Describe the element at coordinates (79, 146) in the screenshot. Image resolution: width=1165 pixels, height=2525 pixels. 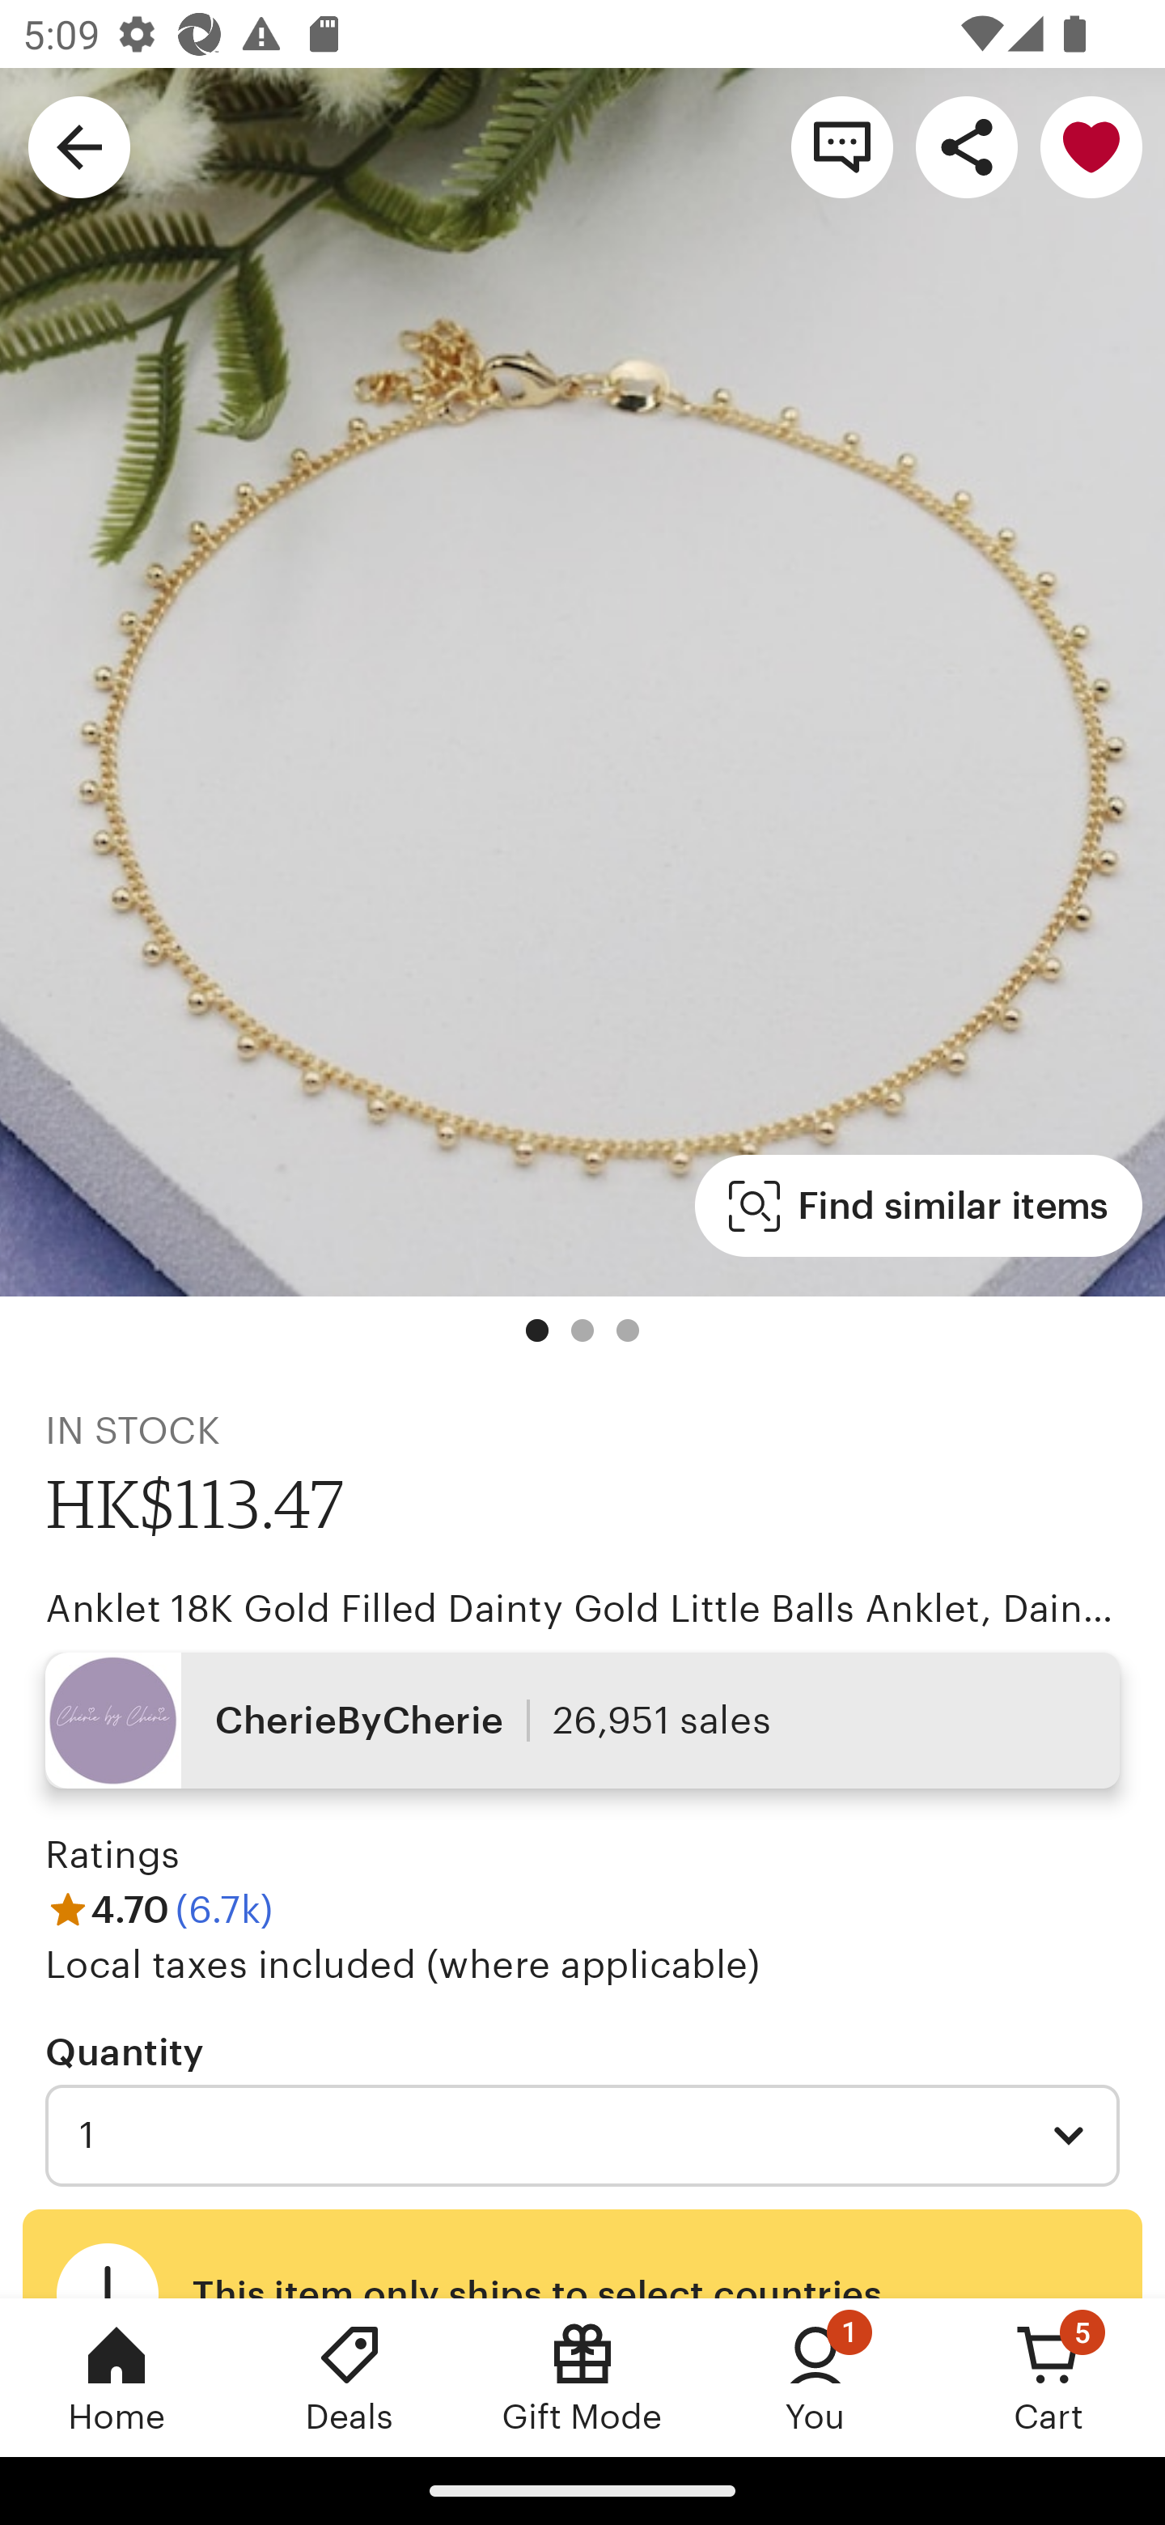
I see `Navigate up` at that location.